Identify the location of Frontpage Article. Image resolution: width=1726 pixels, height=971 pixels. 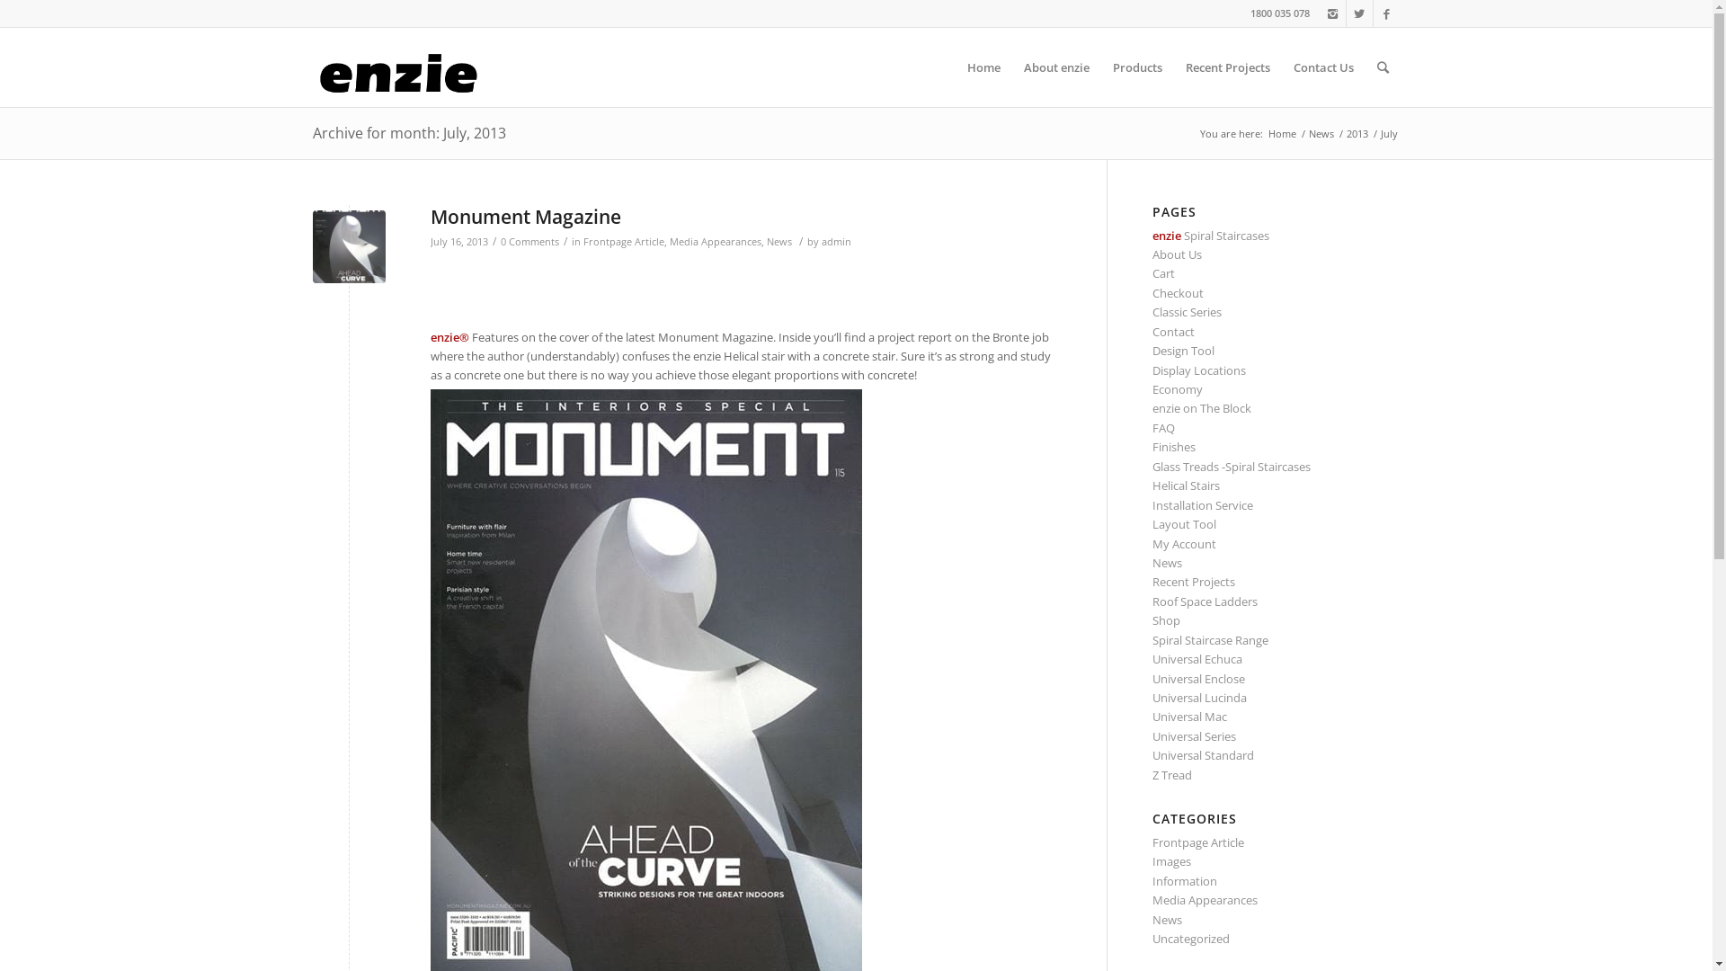
(1198, 842).